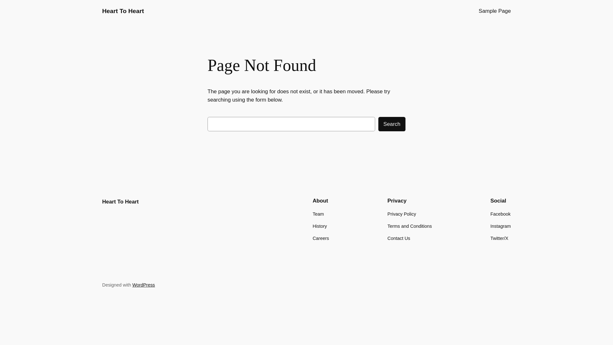 The width and height of the screenshot is (613, 345). I want to click on Terms and Conditions, so click(410, 226).